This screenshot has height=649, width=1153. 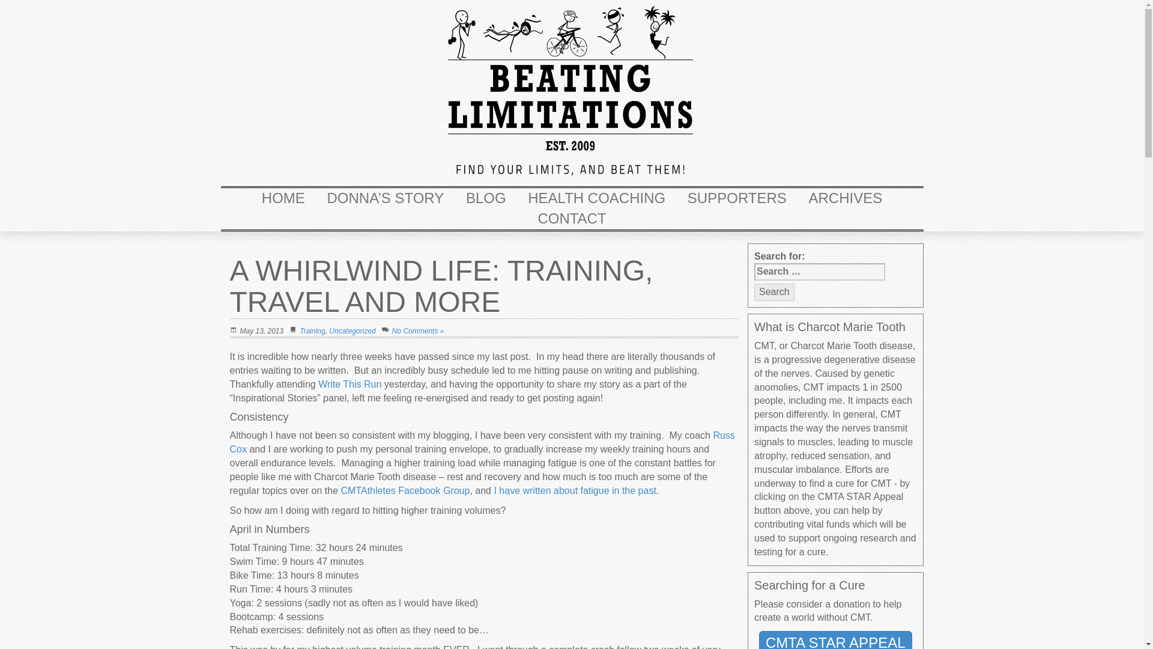 What do you see at coordinates (737, 198) in the screenshot?
I see `SUPPORTERS` at bounding box center [737, 198].